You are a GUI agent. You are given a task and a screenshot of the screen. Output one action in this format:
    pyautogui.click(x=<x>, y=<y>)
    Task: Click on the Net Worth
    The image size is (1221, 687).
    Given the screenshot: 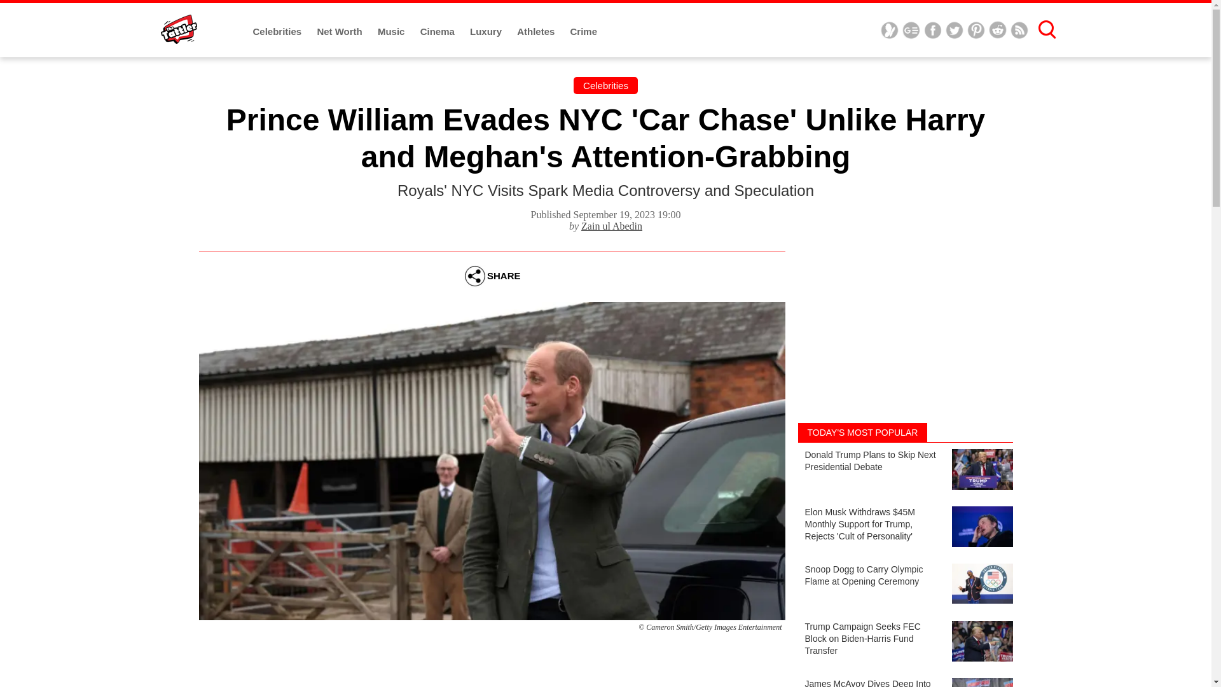 What is the action you would take?
    pyautogui.click(x=341, y=32)
    